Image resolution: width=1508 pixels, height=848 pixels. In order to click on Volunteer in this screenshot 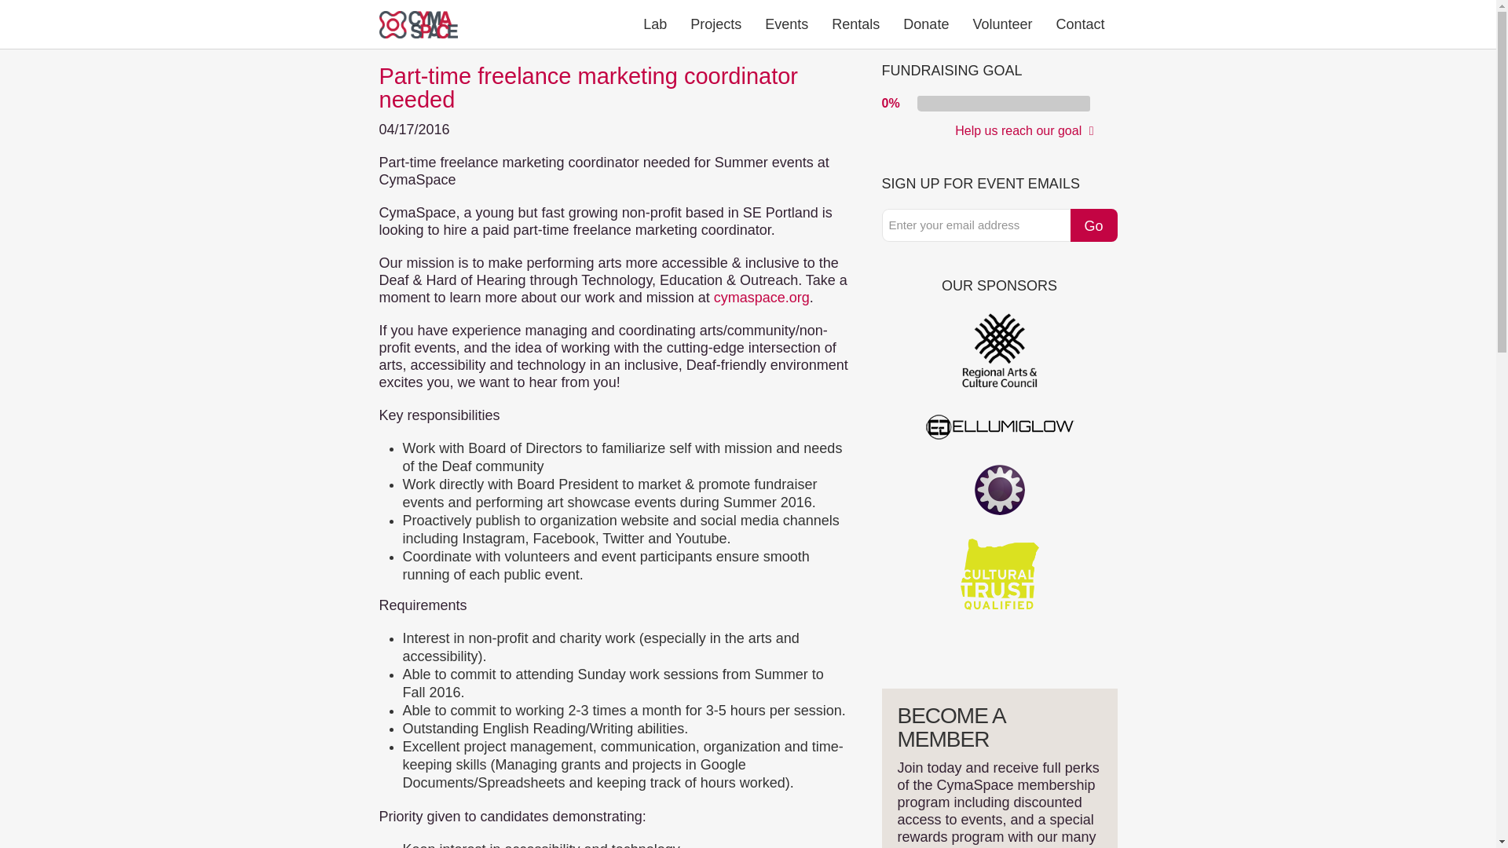, I will do `click(1002, 24)`.